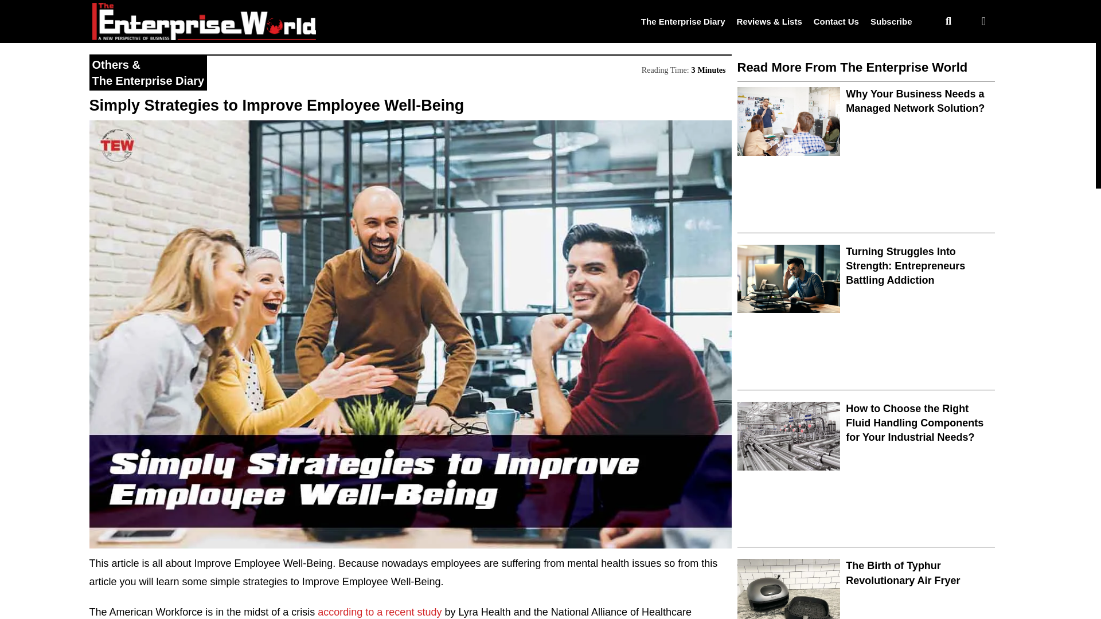 Image resolution: width=1101 pixels, height=619 pixels. What do you see at coordinates (891, 21) in the screenshot?
I see `Subscribe` at bounding box center [891, 21].